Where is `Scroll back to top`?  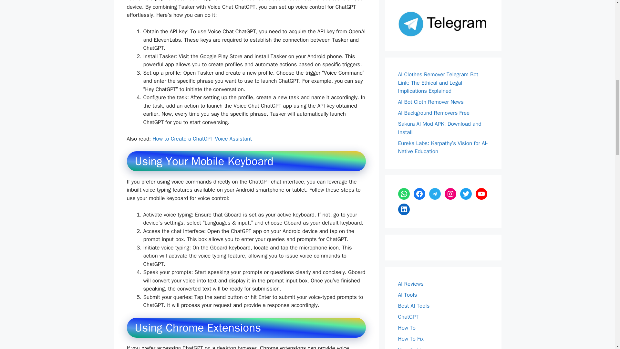
Scroll back to top is located at coordinates (599, 307).